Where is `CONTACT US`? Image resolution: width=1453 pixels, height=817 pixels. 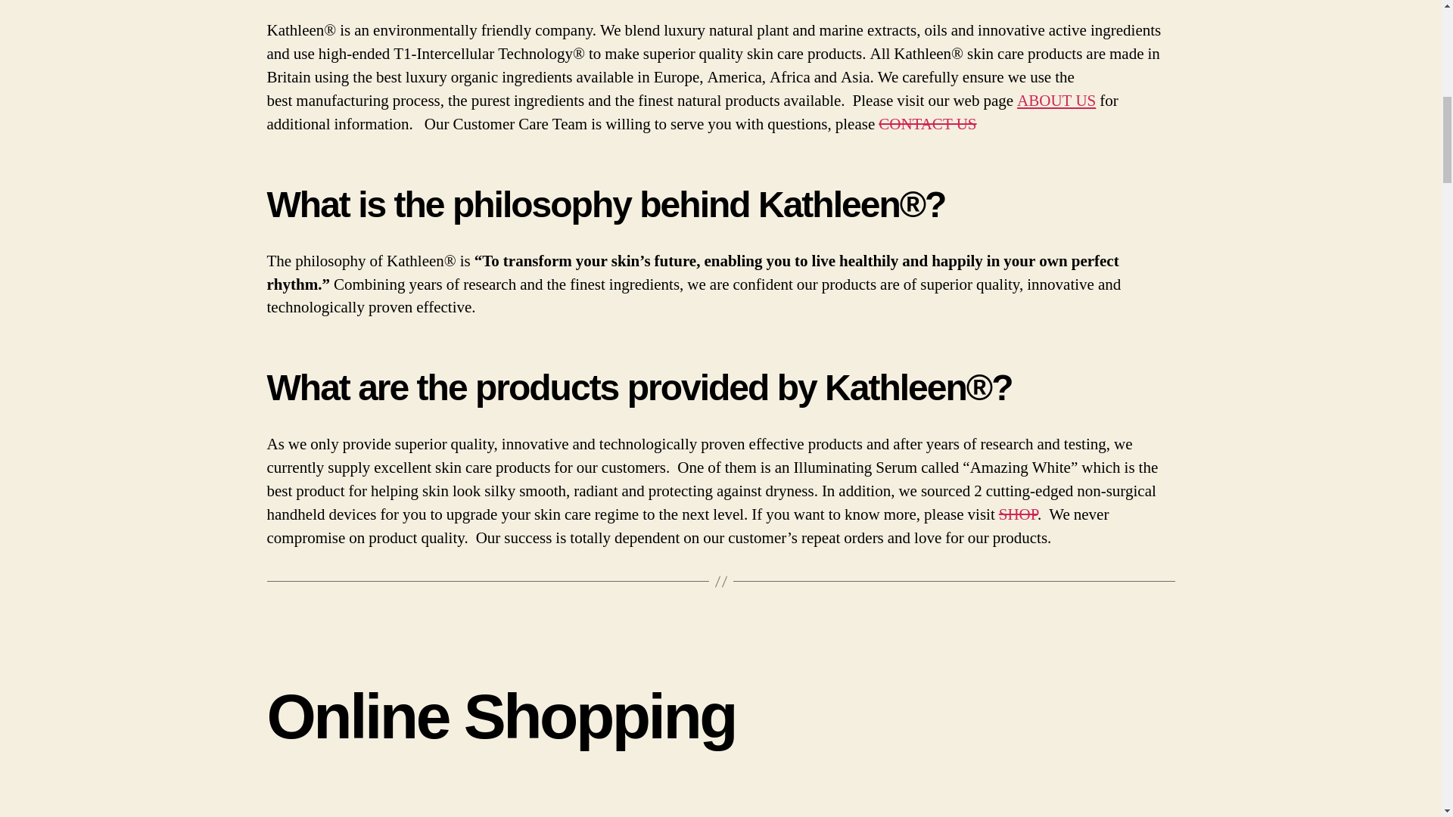 CONTACT US is located at coordinates (928, 124).